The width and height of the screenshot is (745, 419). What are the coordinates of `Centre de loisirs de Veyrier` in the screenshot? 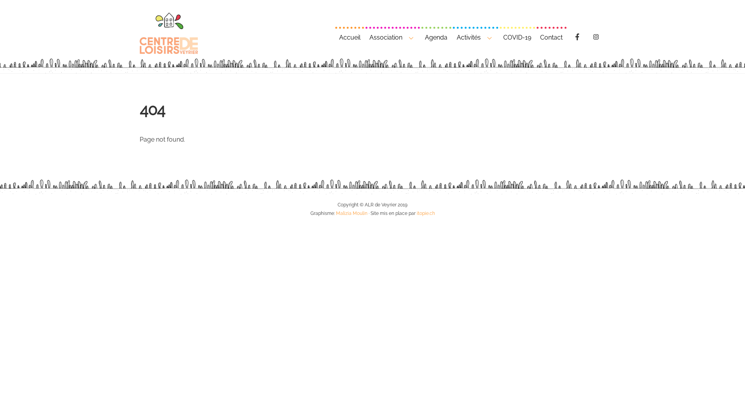 It's located at (169, 50).